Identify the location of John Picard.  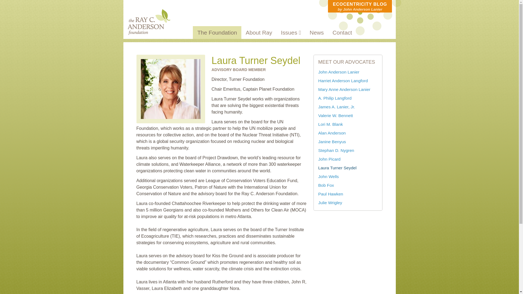
(329, 159).